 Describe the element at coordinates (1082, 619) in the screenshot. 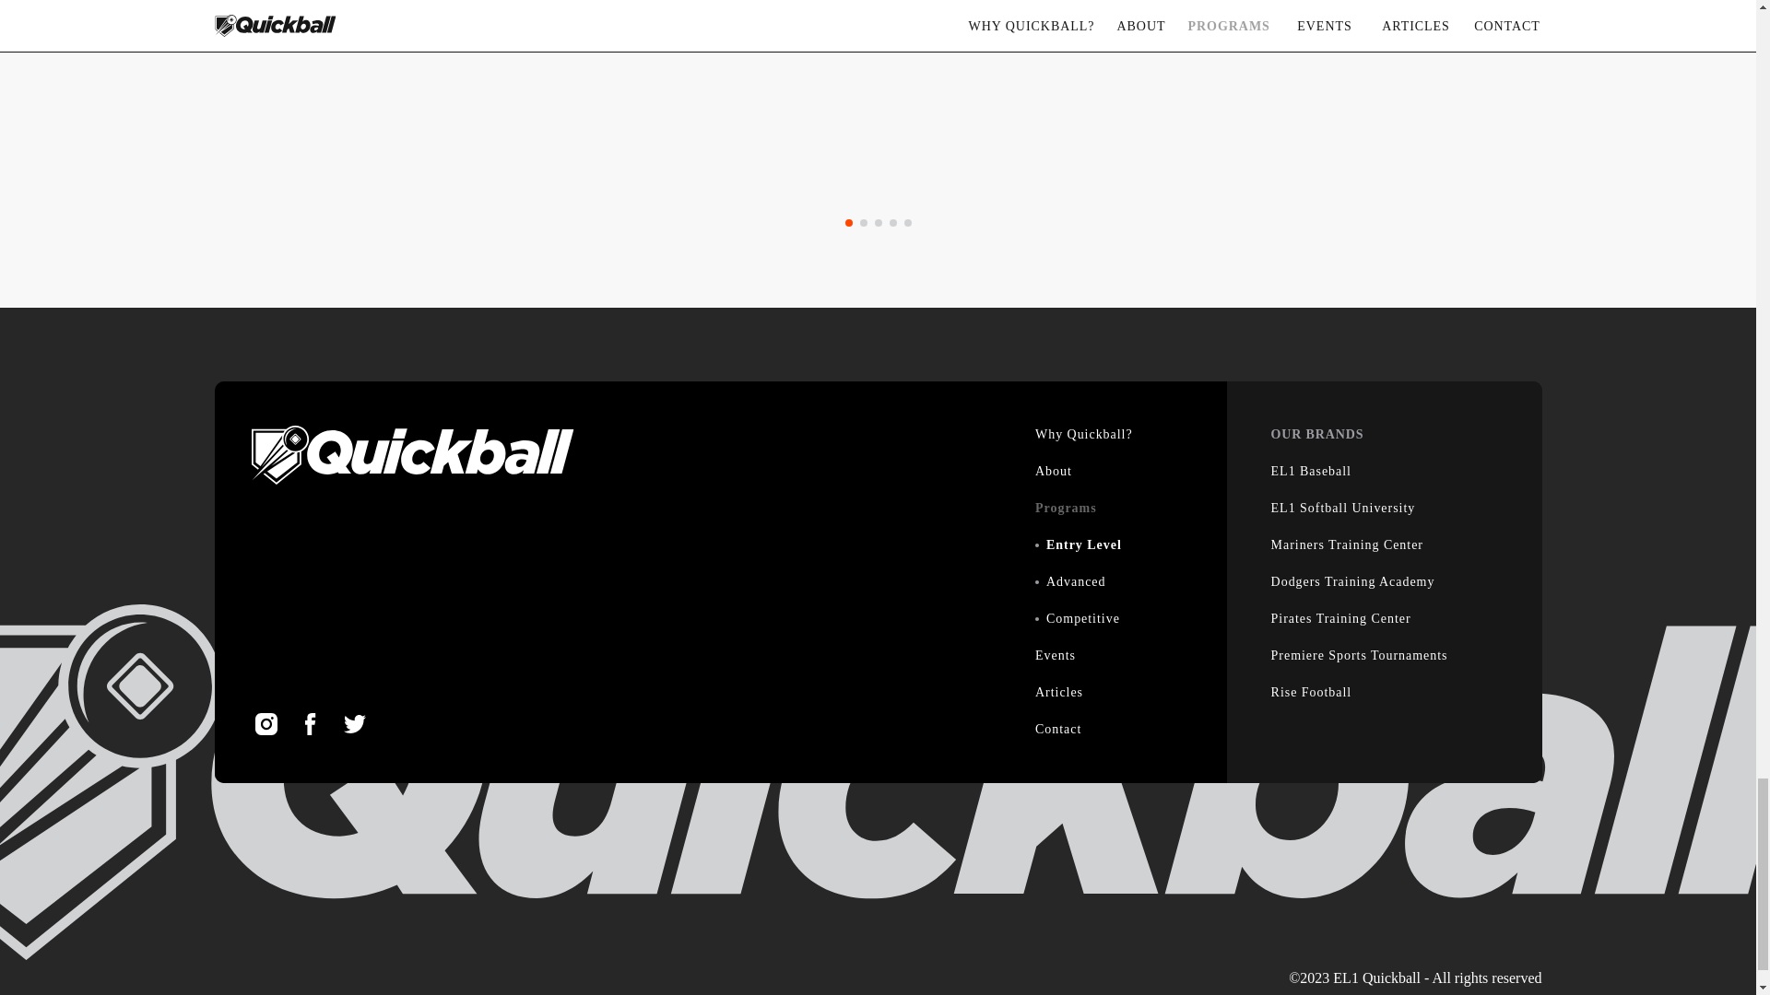

I see `Competitive` at that location.